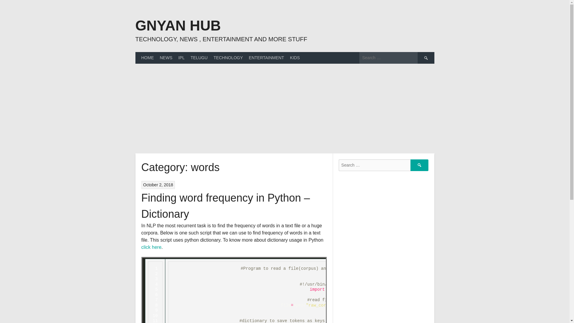  I want to click on GNYAN HUB, so click(178, 26).